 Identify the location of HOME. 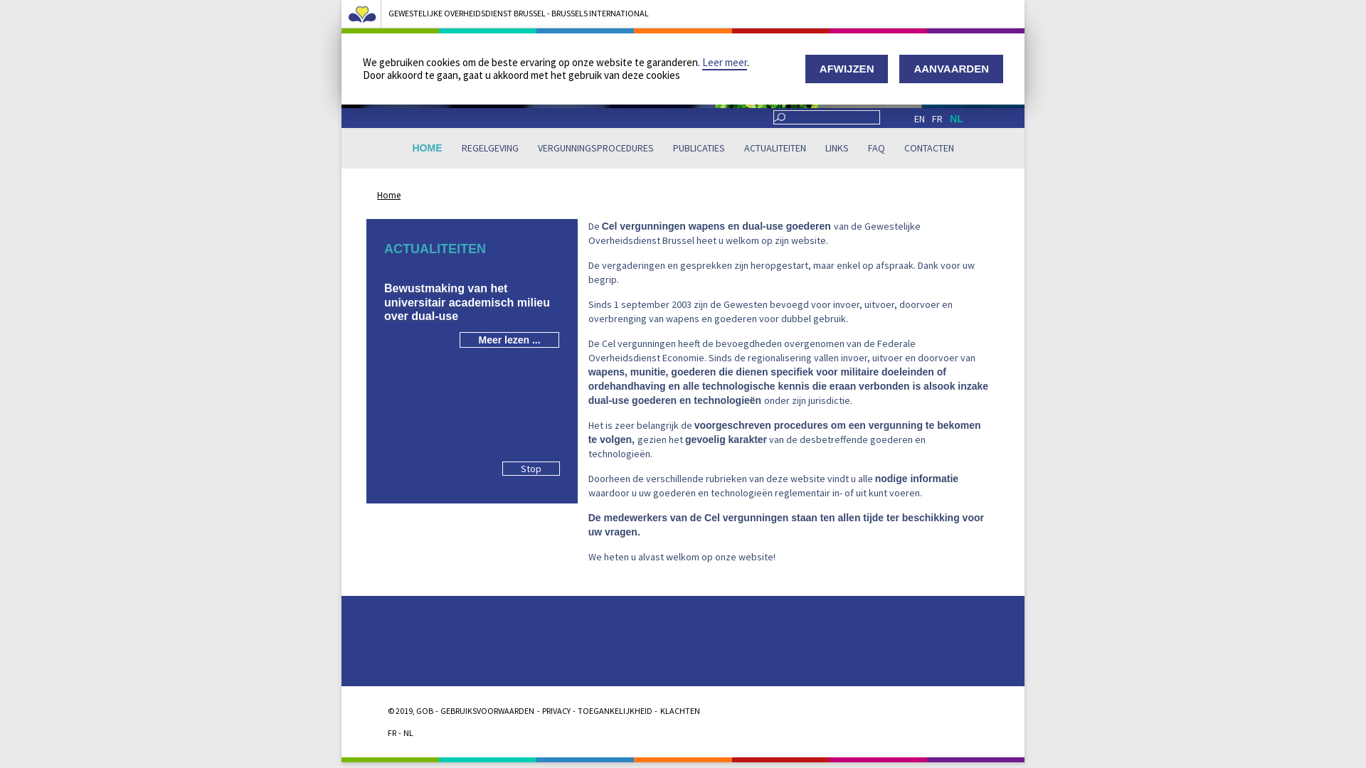
(428, 148).